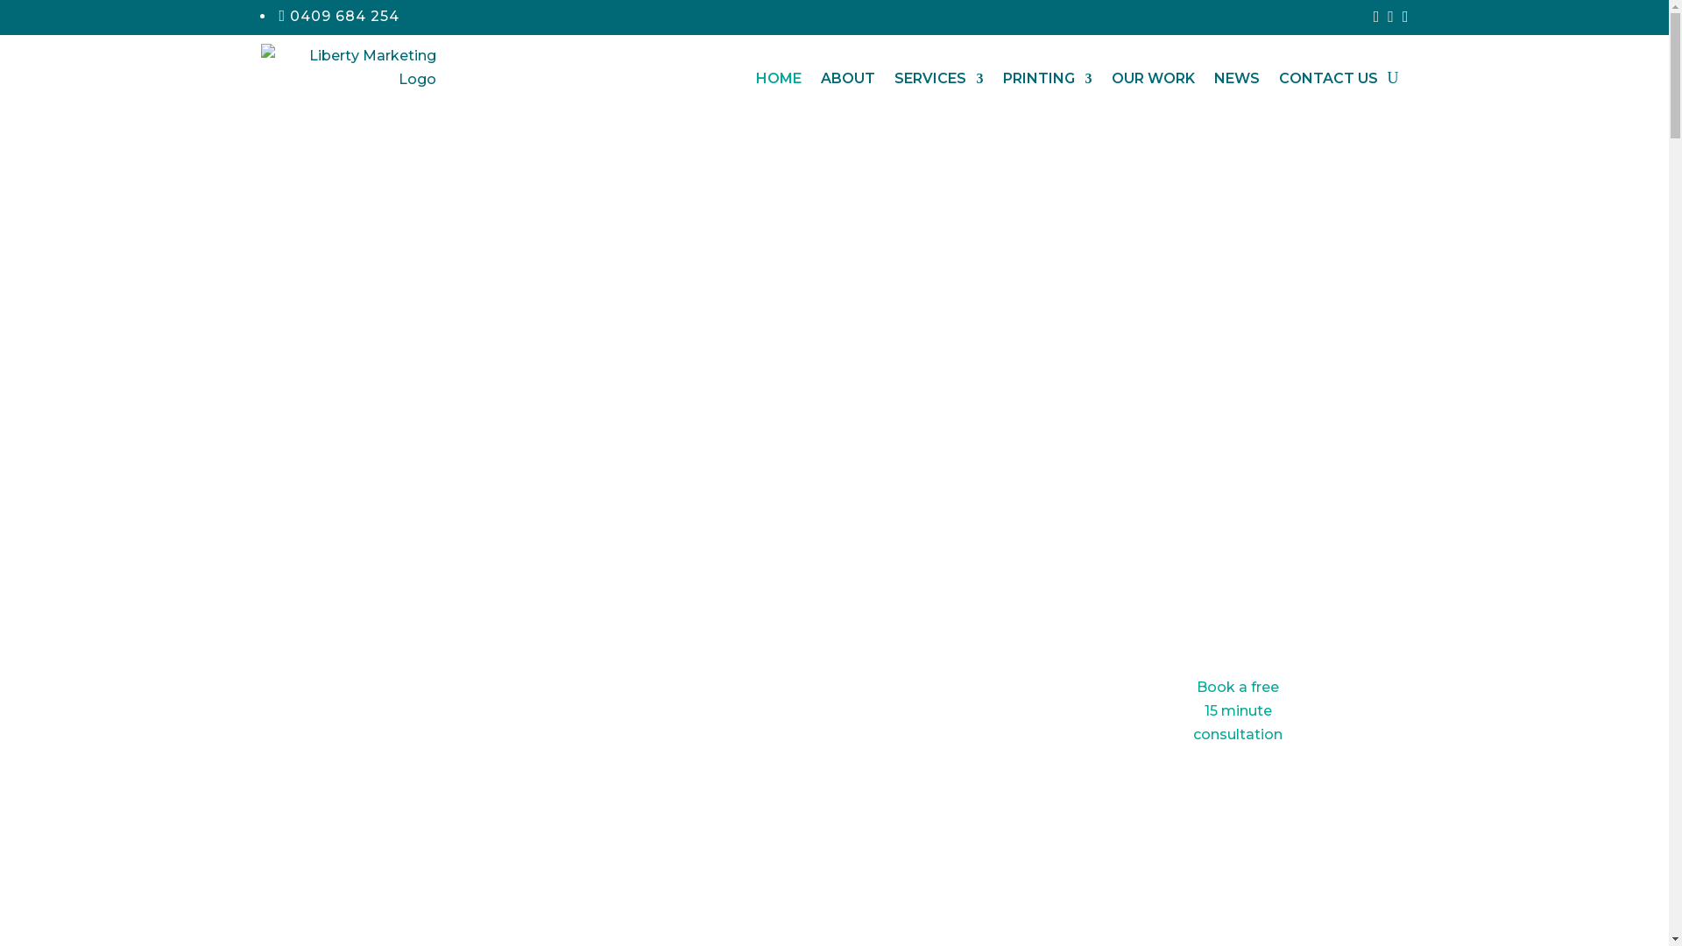  I want to click on PRINTING, so click(1047, 79).